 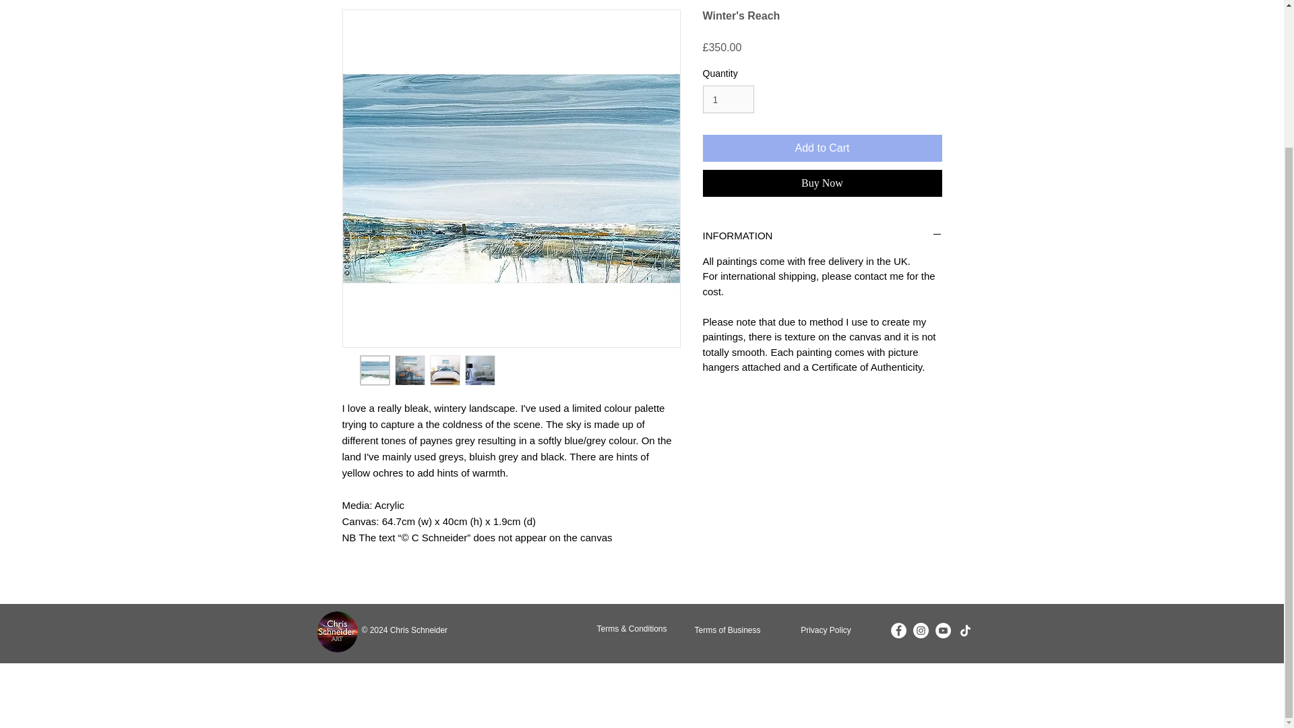 What do you see at coordinates (822, 183) in the screenshot?
I see `Buy Now` at bounding box center [822, 183].